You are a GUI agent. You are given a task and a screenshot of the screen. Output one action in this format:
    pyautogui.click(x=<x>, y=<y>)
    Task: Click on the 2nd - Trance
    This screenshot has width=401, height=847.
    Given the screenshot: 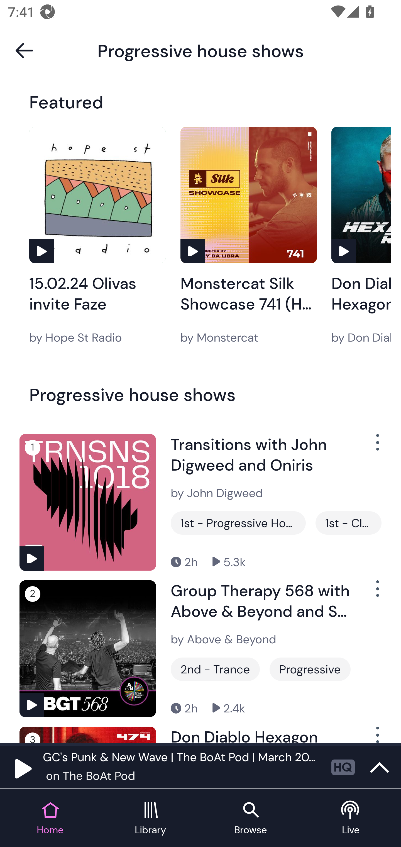 What is the action you would take?
    pyautogui.click(x=215, y=669)
    